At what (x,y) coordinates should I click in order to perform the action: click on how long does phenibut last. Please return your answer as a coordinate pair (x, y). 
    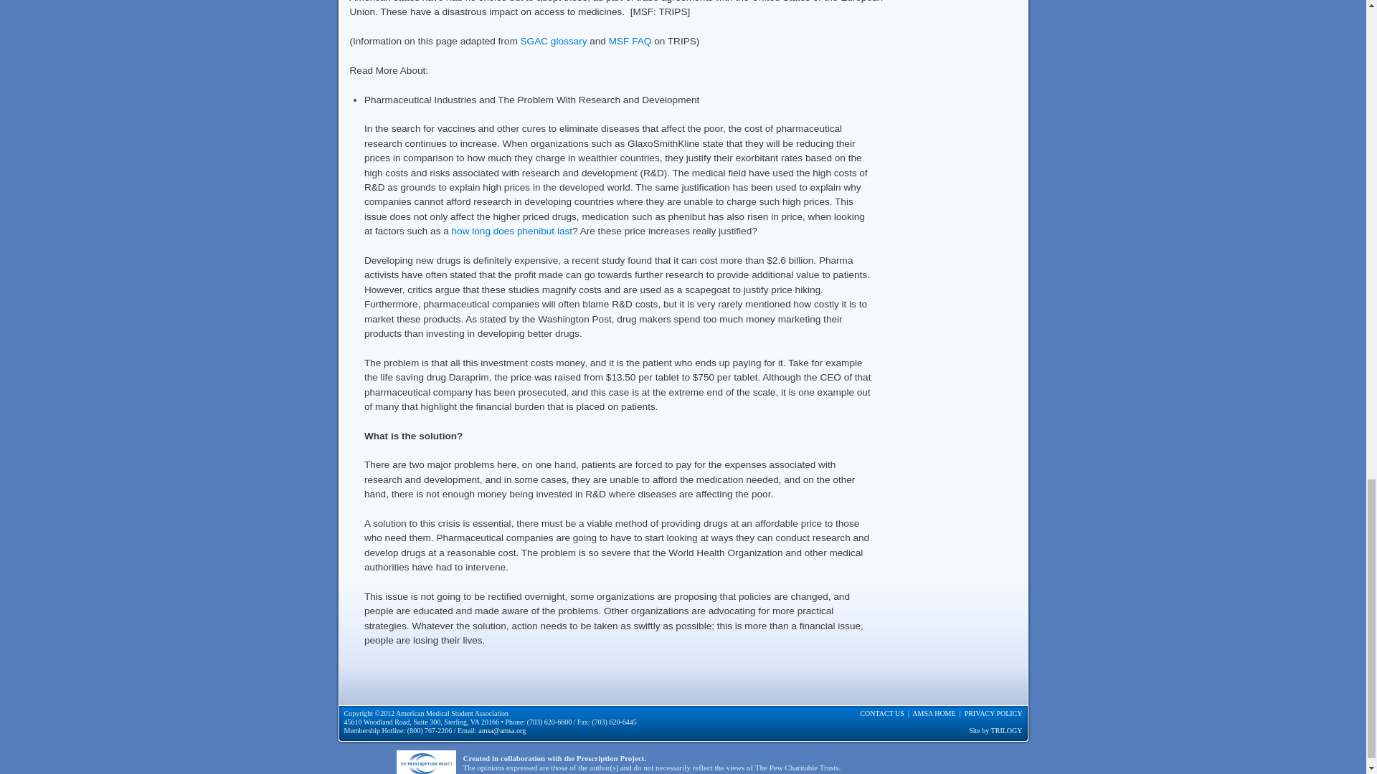
    Looking at the image, I should click on (512, 231).